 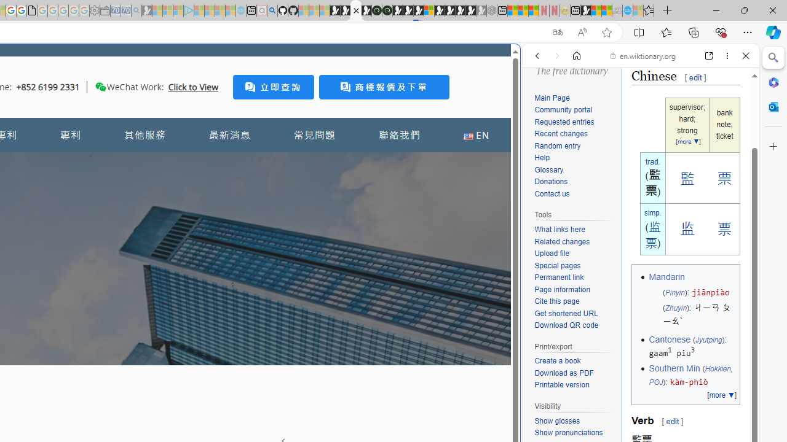 I want to click on Recent changes, so click(x=574, y=134).